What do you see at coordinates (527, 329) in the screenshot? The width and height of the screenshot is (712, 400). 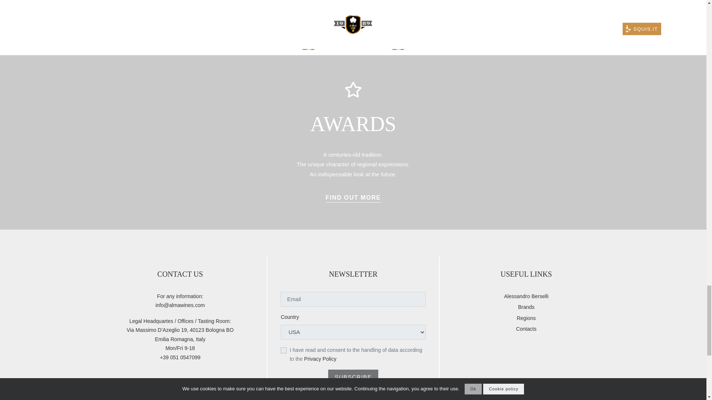 I see `Contacts` at bounding box center [527, 329].